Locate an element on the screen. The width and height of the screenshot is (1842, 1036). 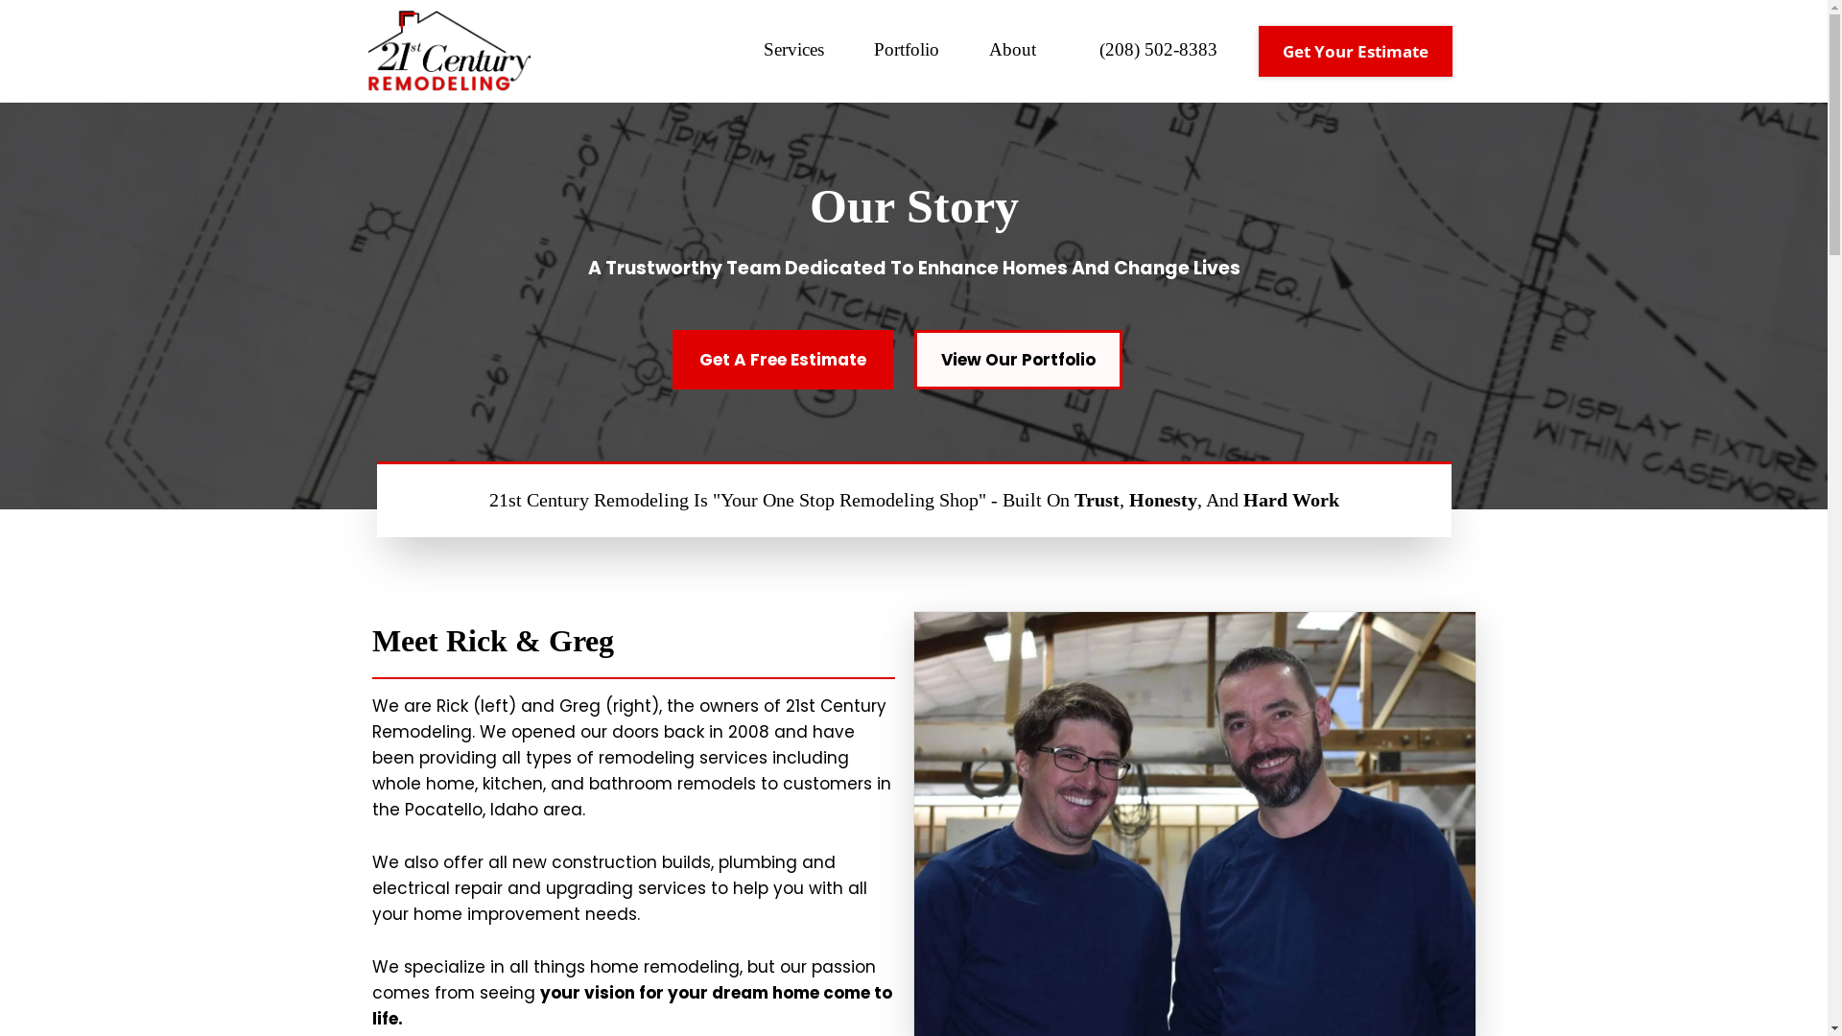
About is located at coordinates (1013, 52).